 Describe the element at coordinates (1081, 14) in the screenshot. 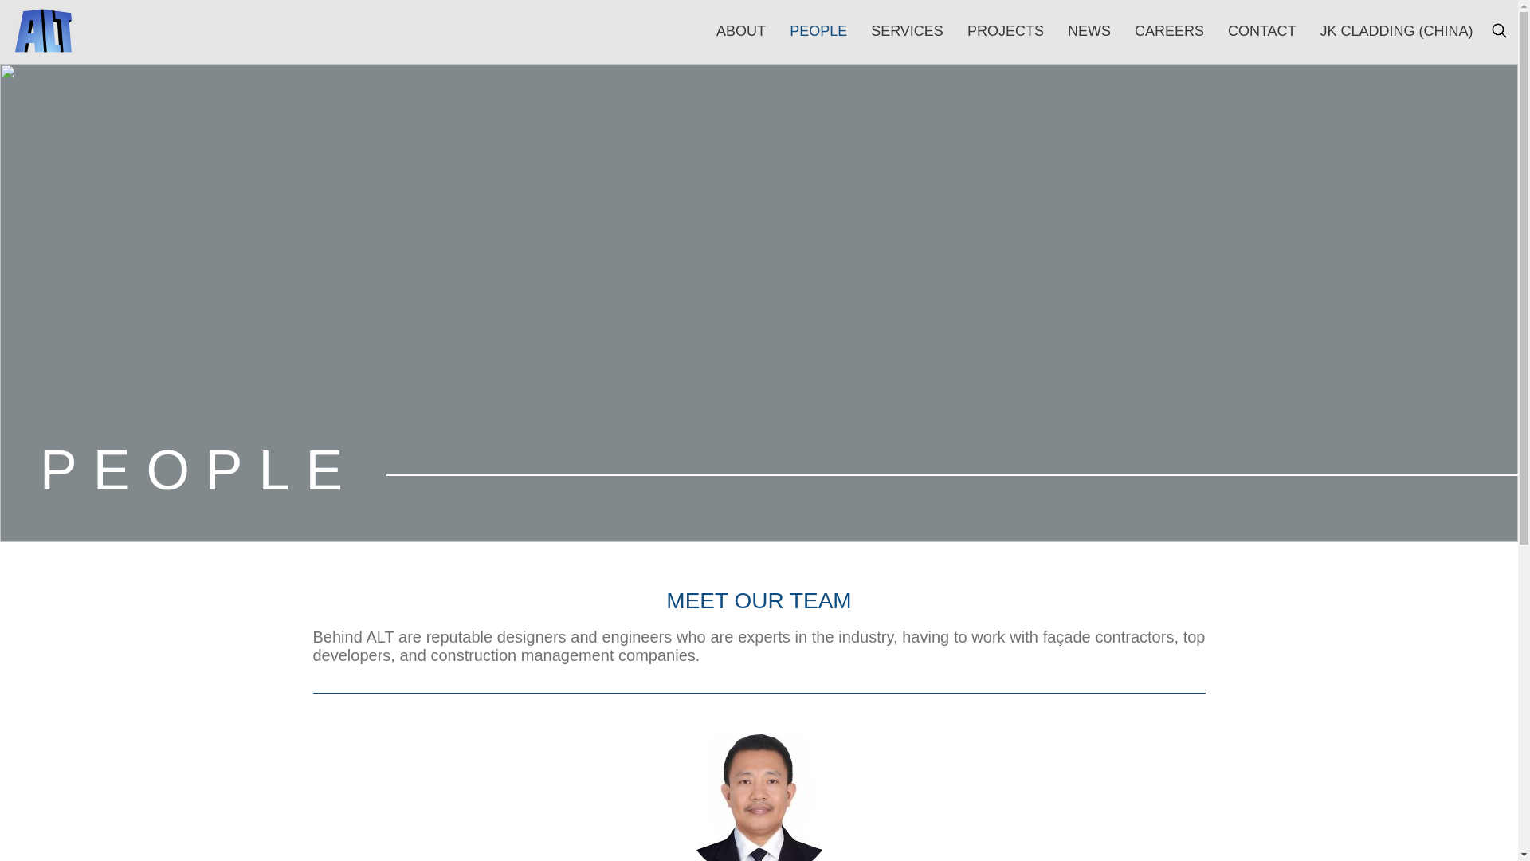

I see `Subscribe` at that location.